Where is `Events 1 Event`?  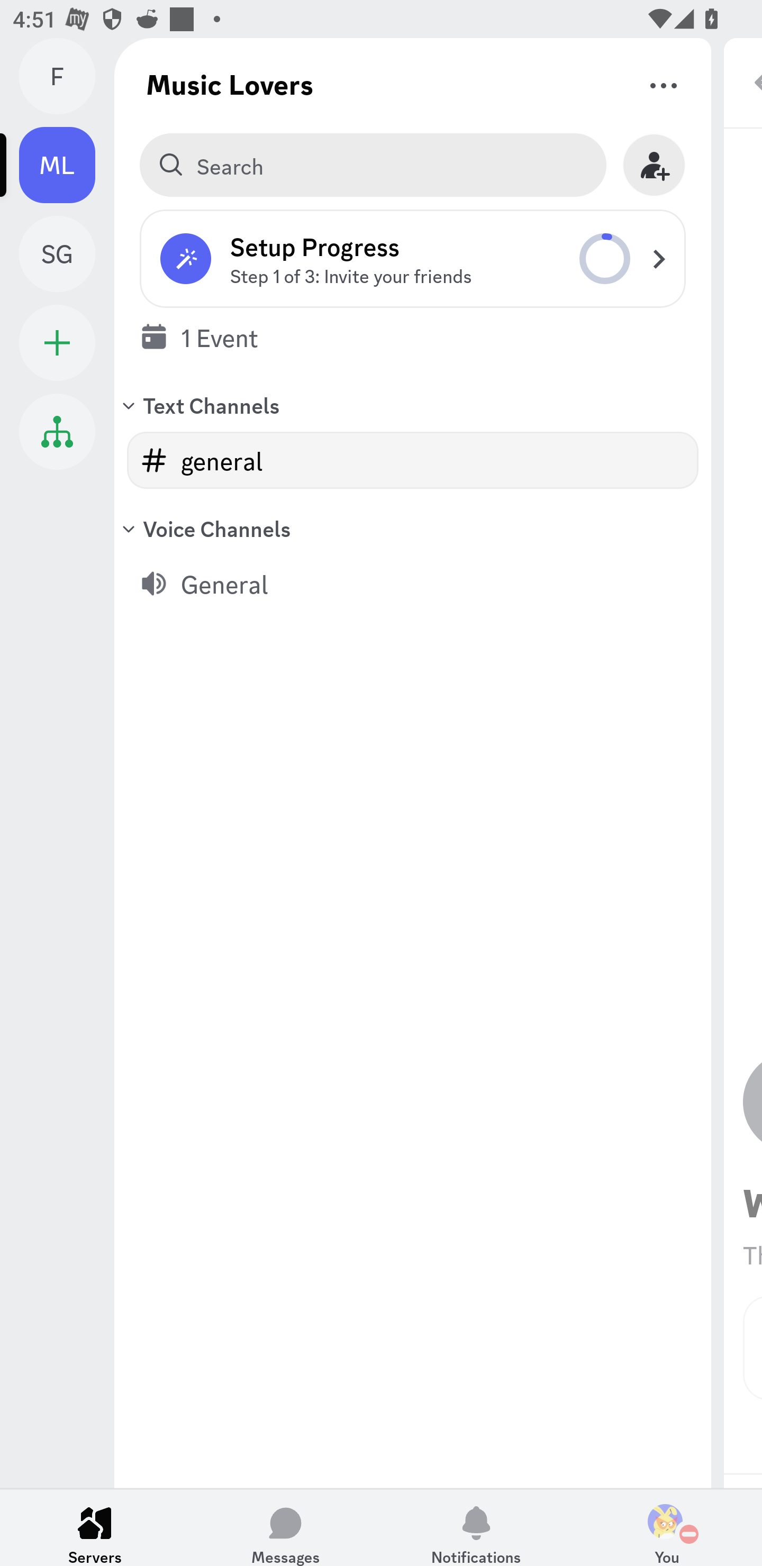
Events 1 Event is located at coordinates (413, 336).